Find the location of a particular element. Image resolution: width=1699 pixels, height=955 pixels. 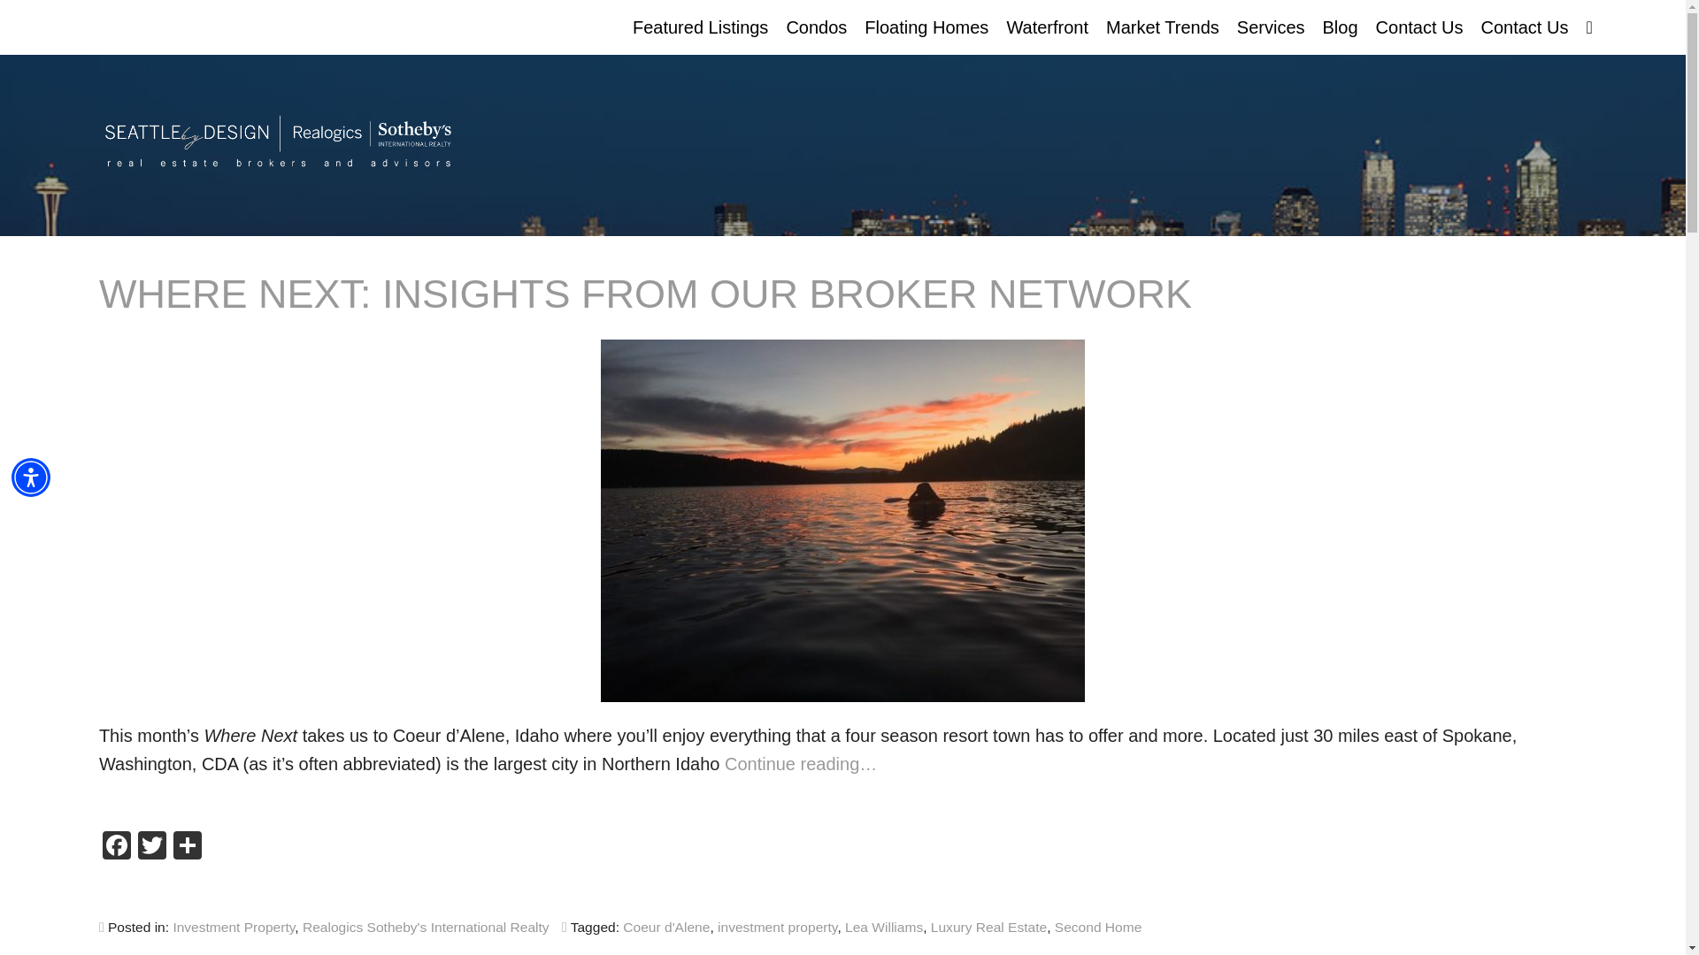

Seattle Market Trends is located at coordinates (1163, 400).